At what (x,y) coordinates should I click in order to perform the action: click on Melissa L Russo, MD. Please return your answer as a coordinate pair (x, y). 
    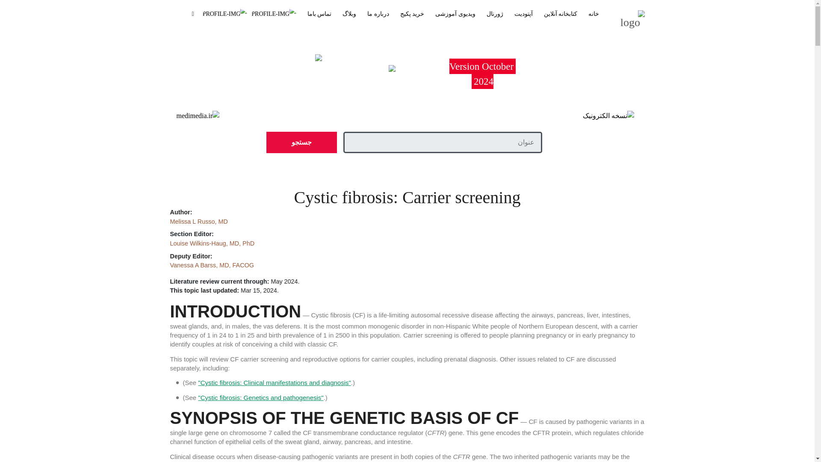
    Looking at the image, I should click on (199, 221).